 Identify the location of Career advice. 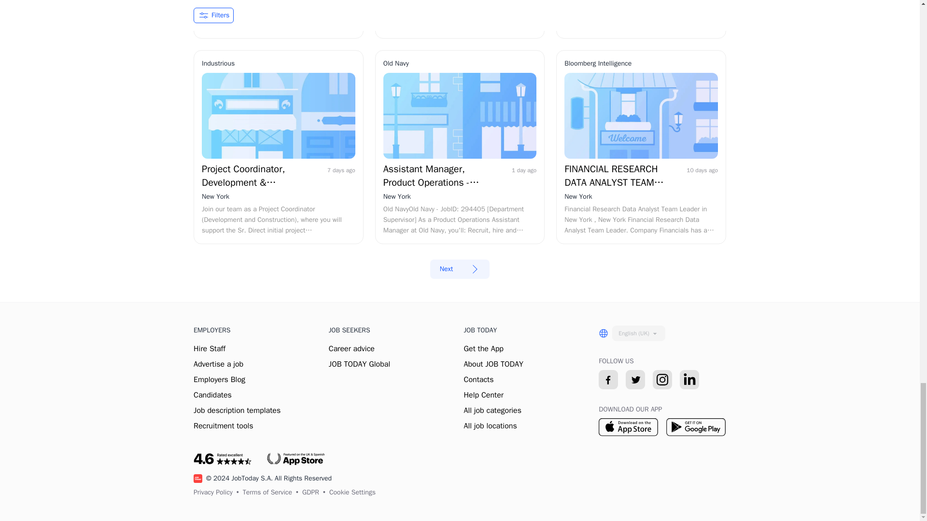
(351, 348).